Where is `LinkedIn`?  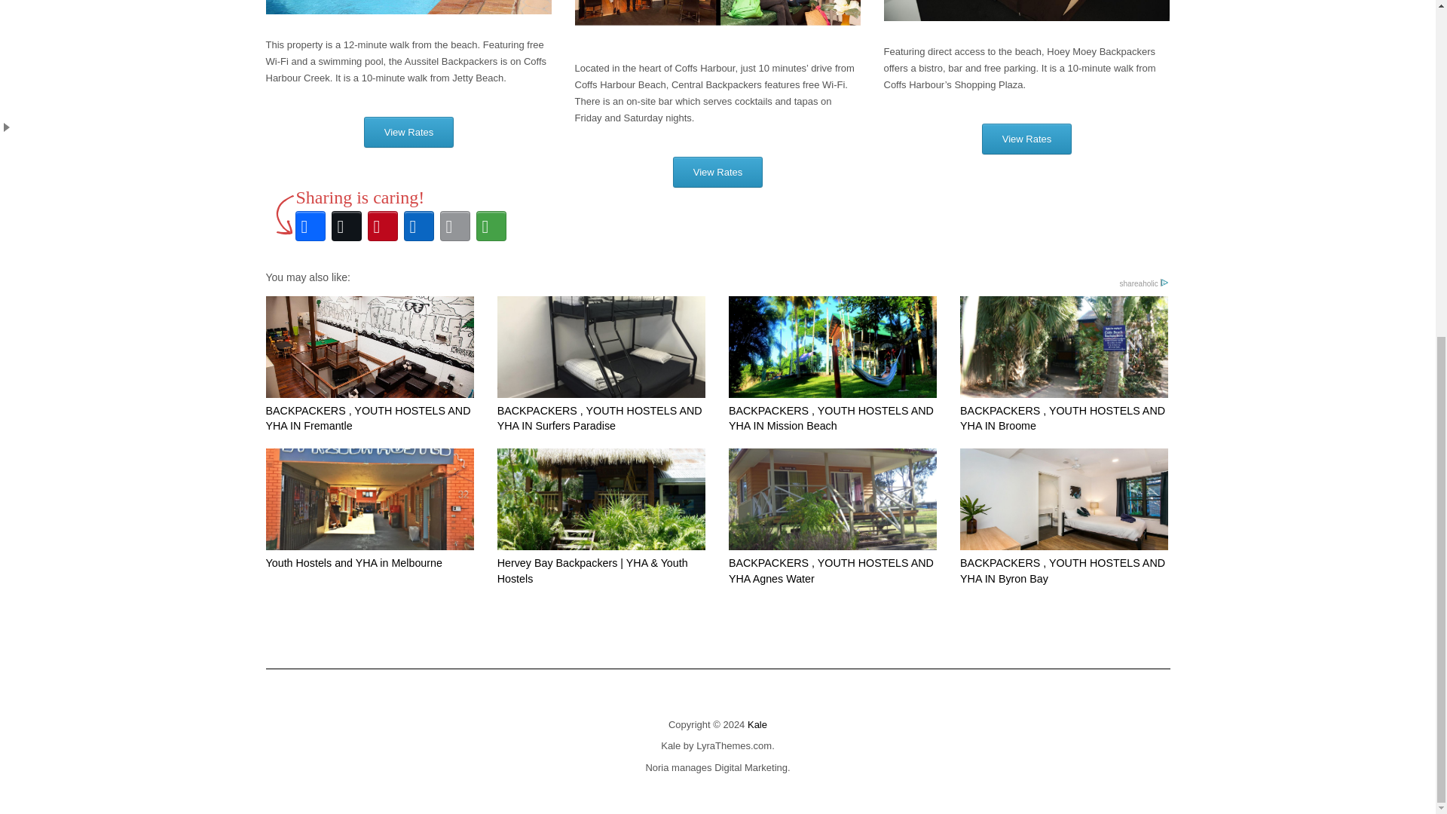
LinkedIn is located at coordinates (418, 226).